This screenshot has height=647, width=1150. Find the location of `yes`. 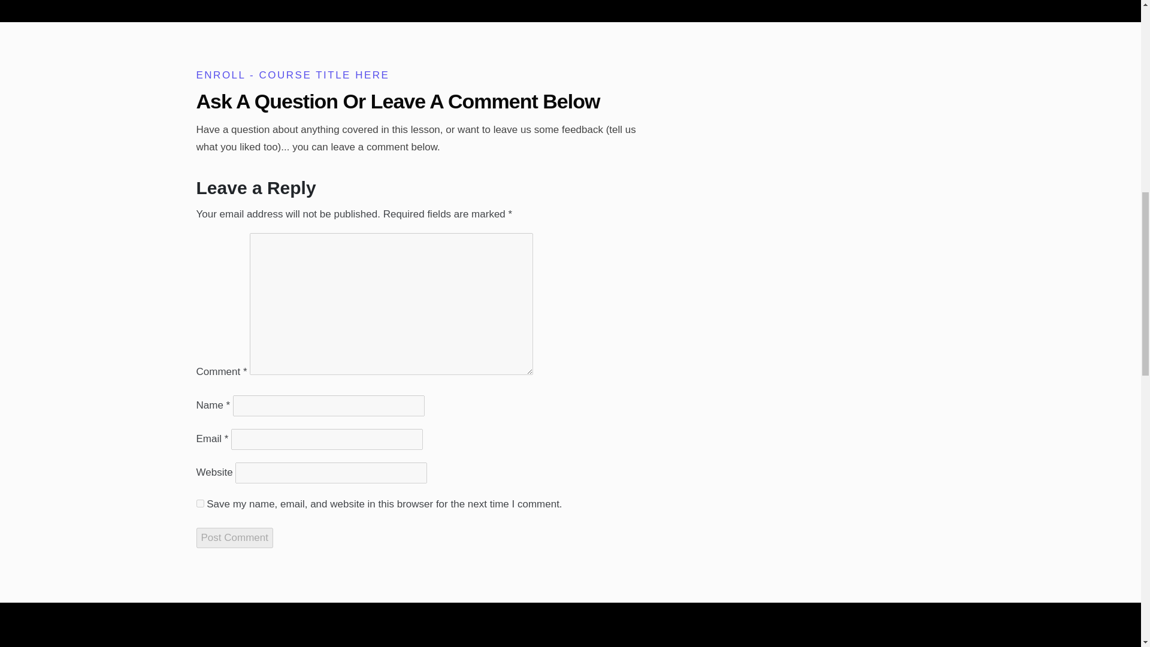

yes is located at coordinates (200, 503).